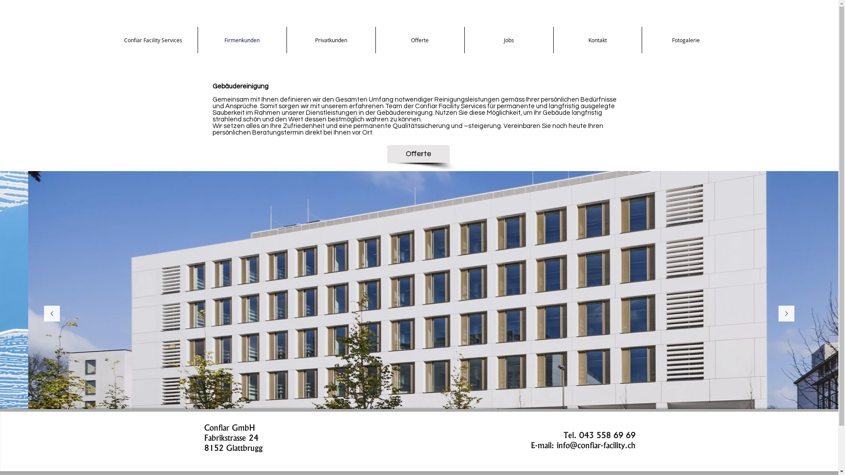  Describe the element at coordinates (242, 40) in the screenshot. I see `Firmenkunden` at that location.